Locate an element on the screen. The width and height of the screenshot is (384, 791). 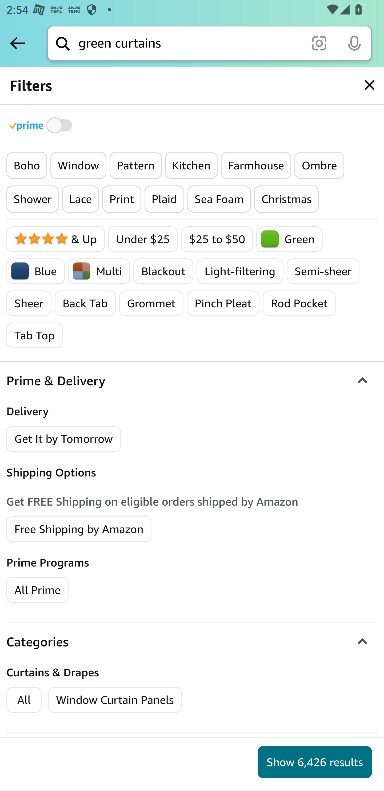
Kitchen is located at coordinates (191, 166).